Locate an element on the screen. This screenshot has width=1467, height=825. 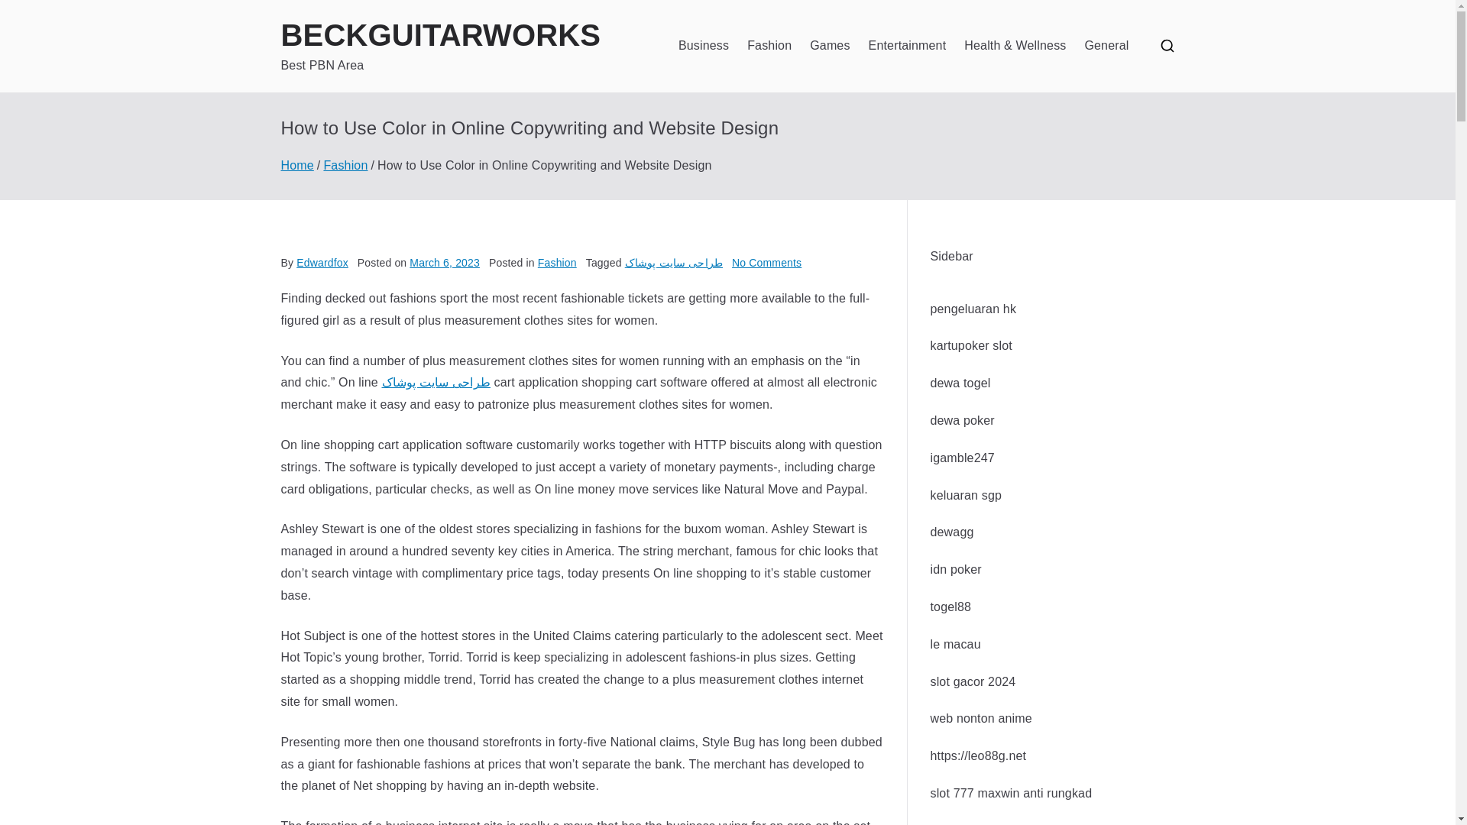
Fashion is located at coordinates (345, 165).